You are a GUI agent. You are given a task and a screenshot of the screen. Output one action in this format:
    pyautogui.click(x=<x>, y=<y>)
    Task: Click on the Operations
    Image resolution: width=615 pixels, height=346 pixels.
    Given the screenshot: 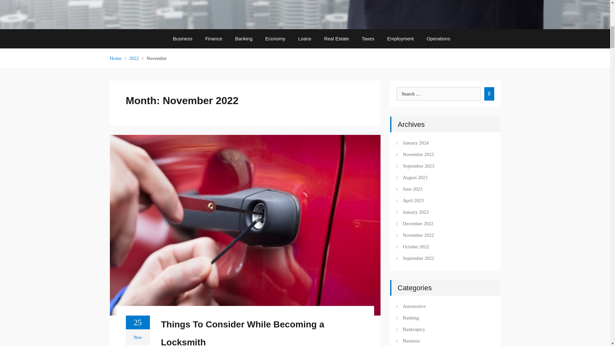 What is the action you would take?
    pyautogui.click(x=438, y=38)
    